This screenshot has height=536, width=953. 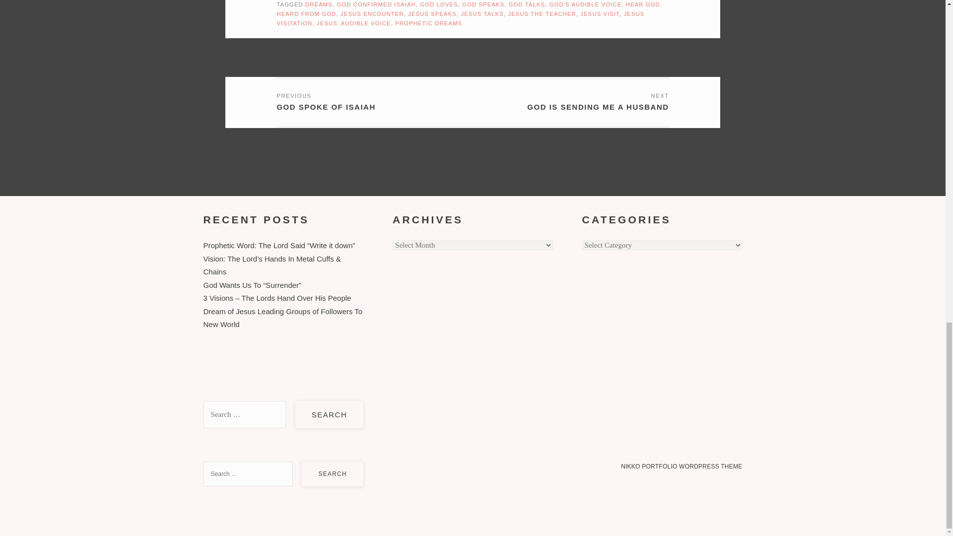 I want to click on Search, so click(x=330, y=415).